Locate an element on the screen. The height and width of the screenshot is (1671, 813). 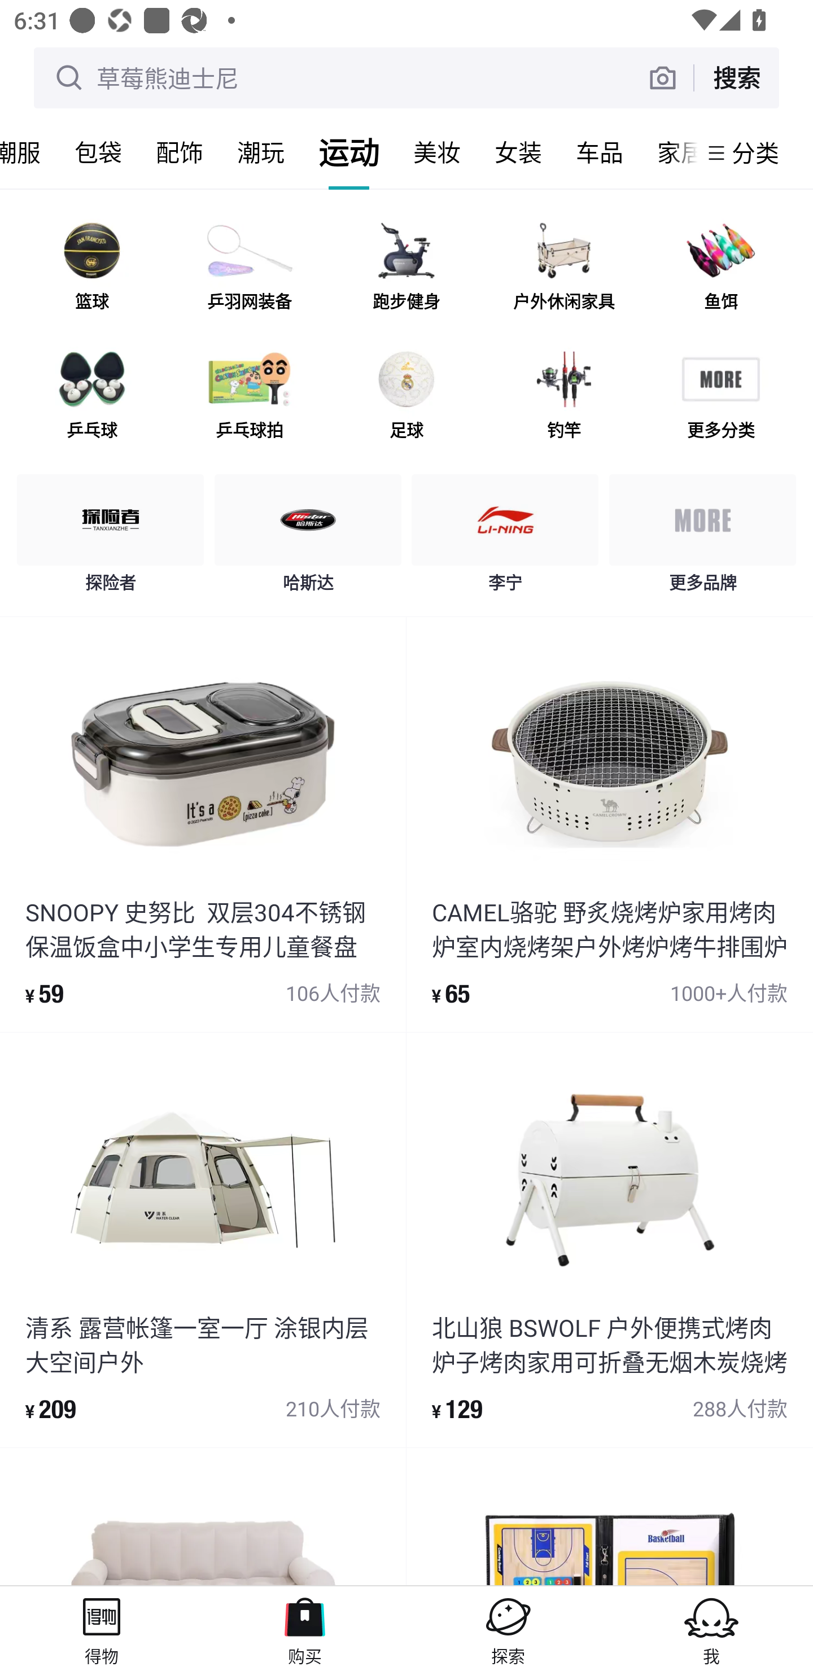
探索 is located at coordinates (508, 1628).